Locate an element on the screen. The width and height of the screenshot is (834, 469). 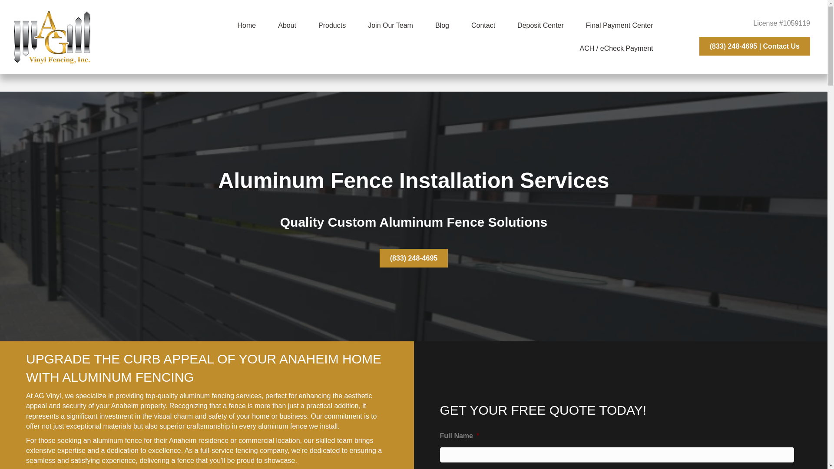
Deposit Center is located at coordinates (540, 25).